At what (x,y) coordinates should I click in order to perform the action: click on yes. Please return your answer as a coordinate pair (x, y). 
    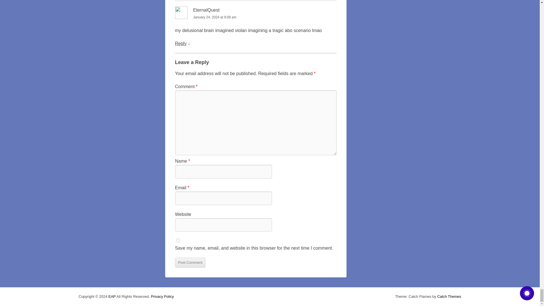
    Looking at the image, I should click on (178, 240).